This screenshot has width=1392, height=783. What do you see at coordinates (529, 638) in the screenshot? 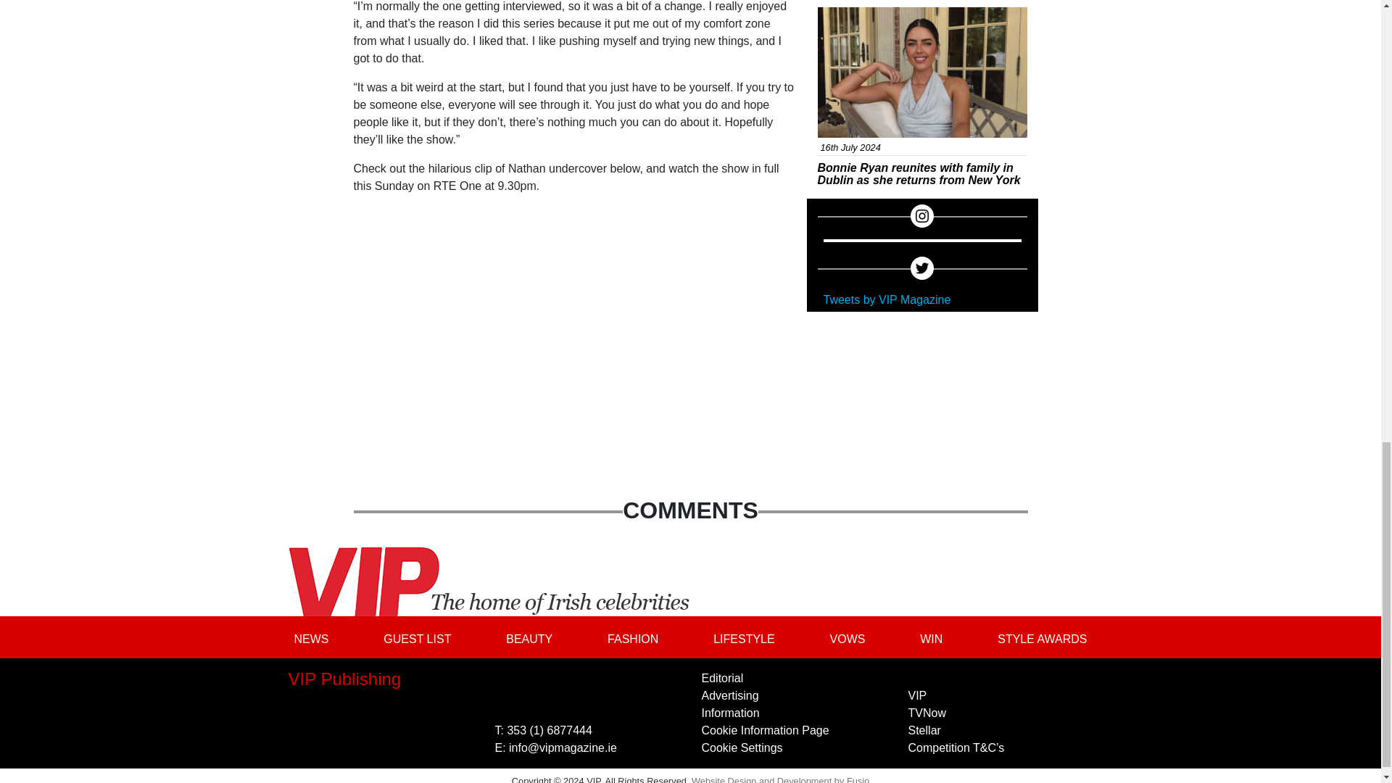
I see `BEAUTY` at bounding box center [529, 638].